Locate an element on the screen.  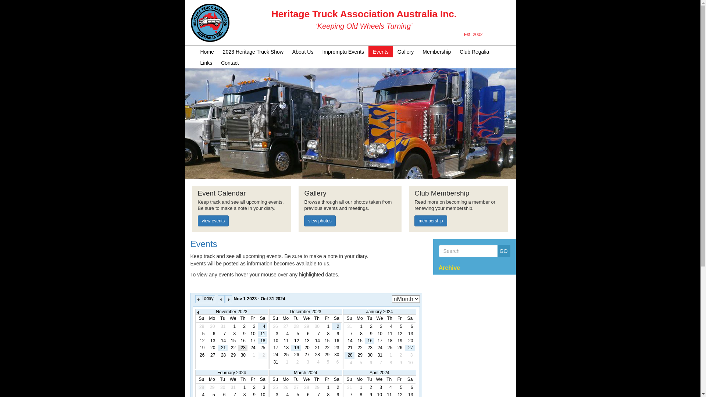
2 is located at coordinates (336, 387).